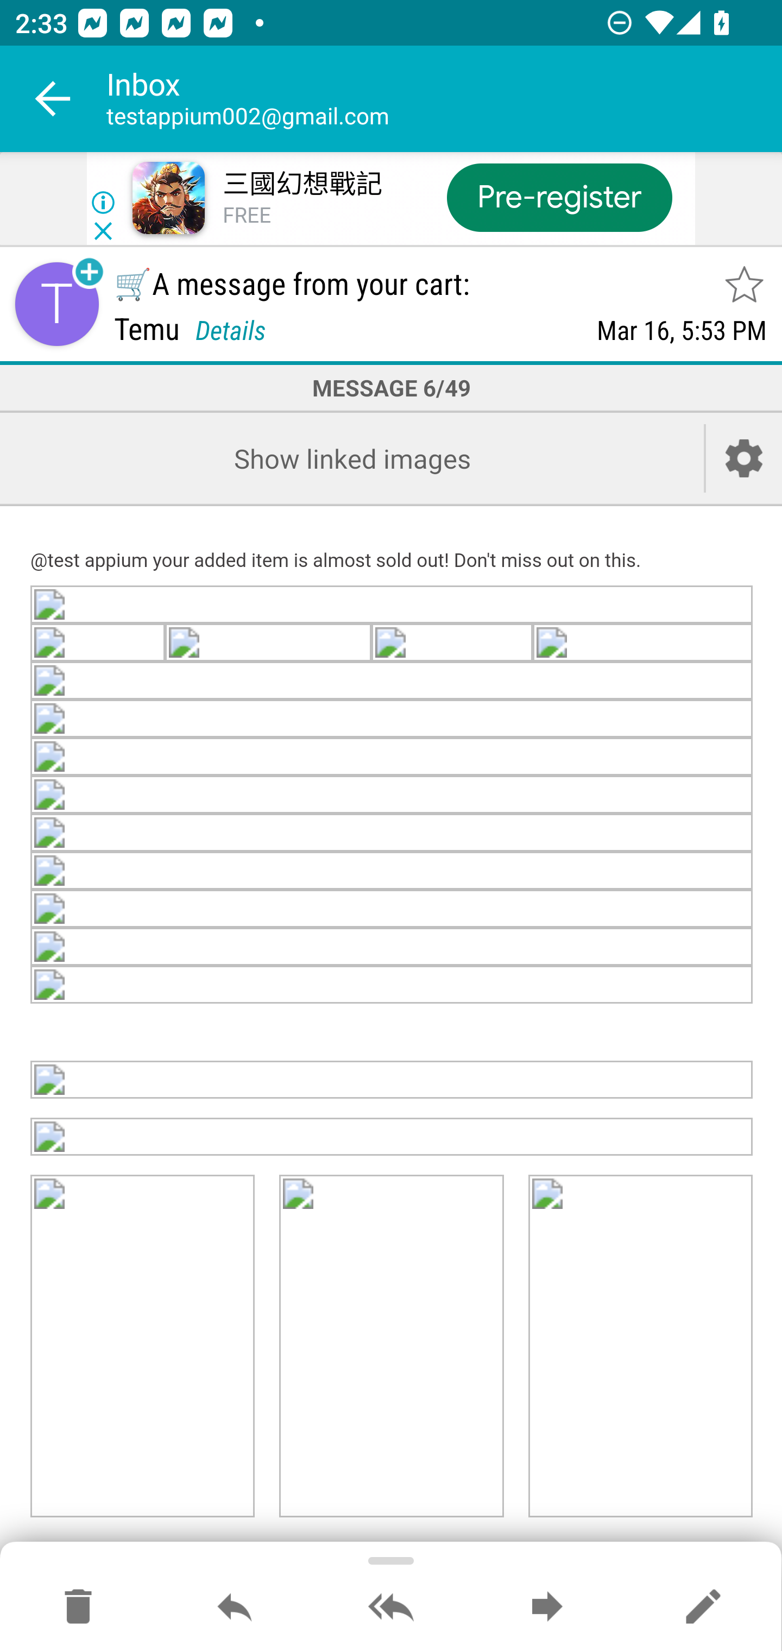  Describe the element at coordinates (391, 1608) in the screenshot. I see `Reply all` at that location.